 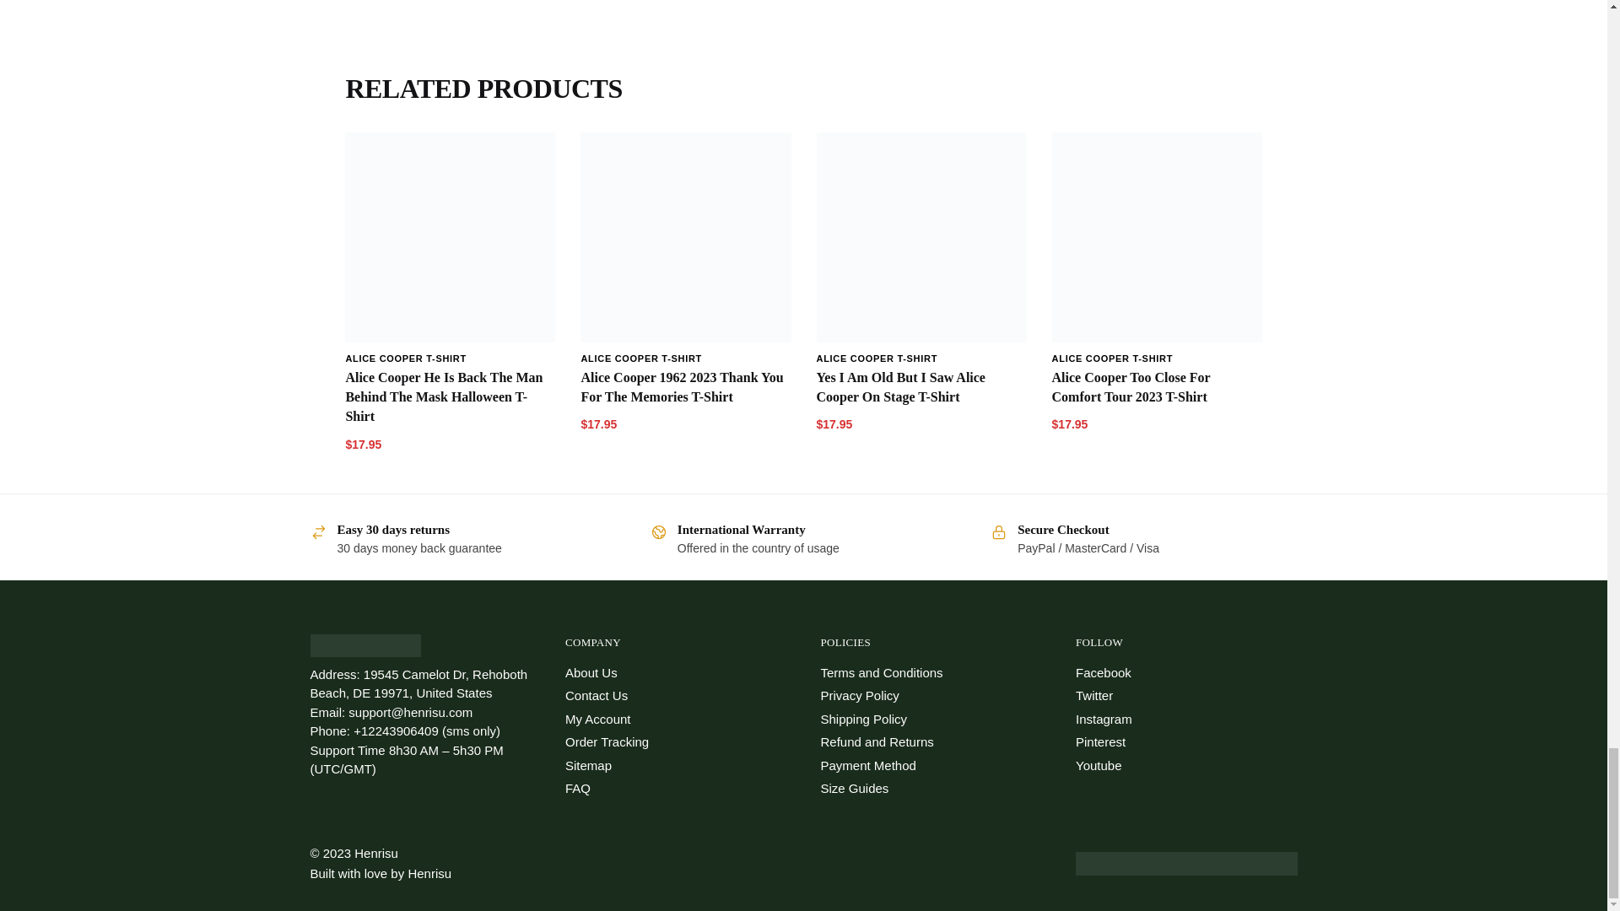 I want to click on ALICE COOPER T-SHIRT, so click(x=640, y=358).